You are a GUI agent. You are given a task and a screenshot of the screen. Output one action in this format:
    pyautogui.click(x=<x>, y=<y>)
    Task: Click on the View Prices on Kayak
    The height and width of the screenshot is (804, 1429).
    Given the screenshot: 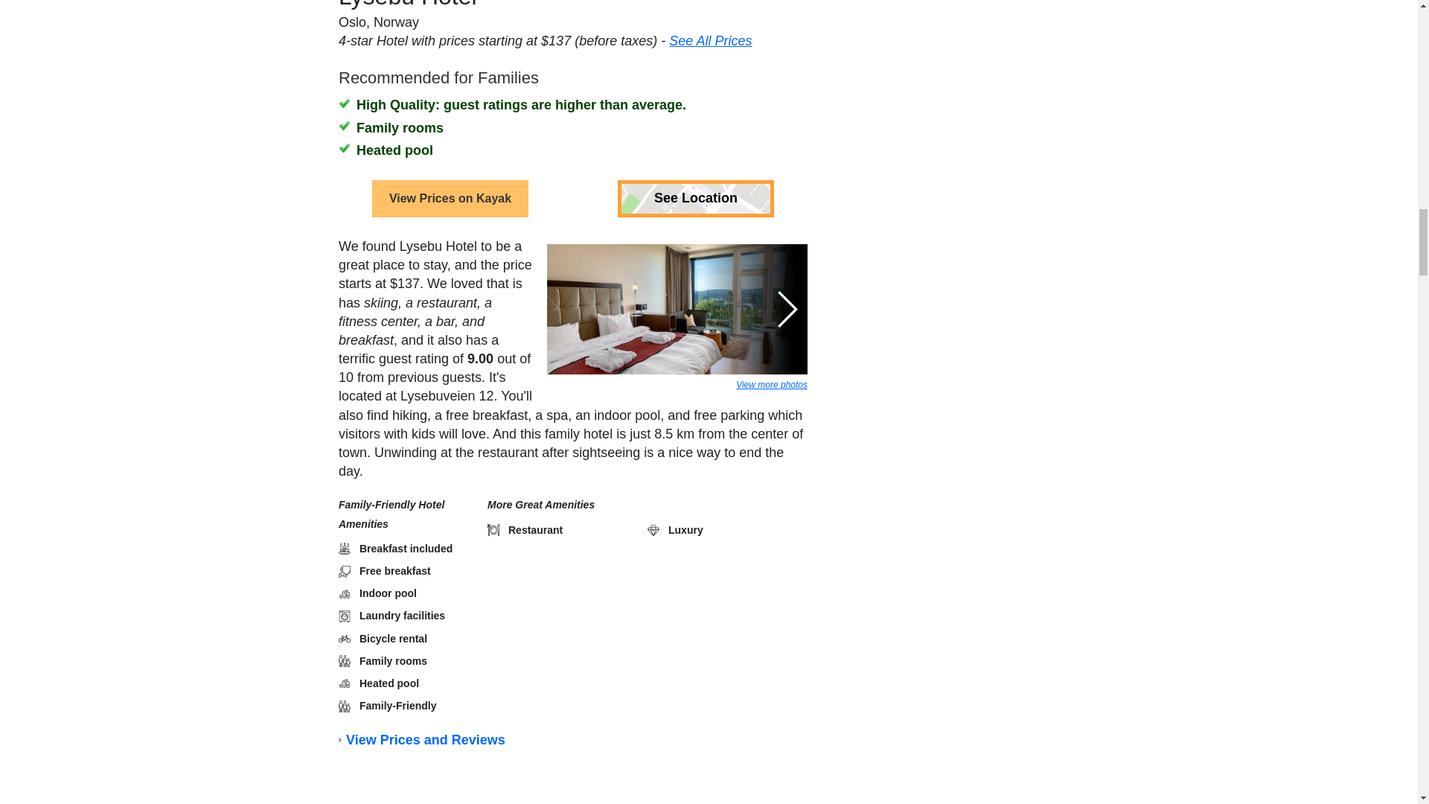 What is the action you would take?
    pyautogui.click(x=450, y=147)
    